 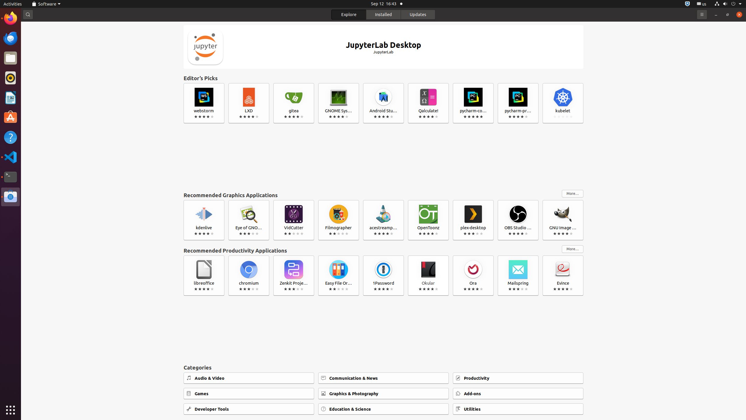 I want to click on Firefox Web Browser, so click(x=10, y=18).